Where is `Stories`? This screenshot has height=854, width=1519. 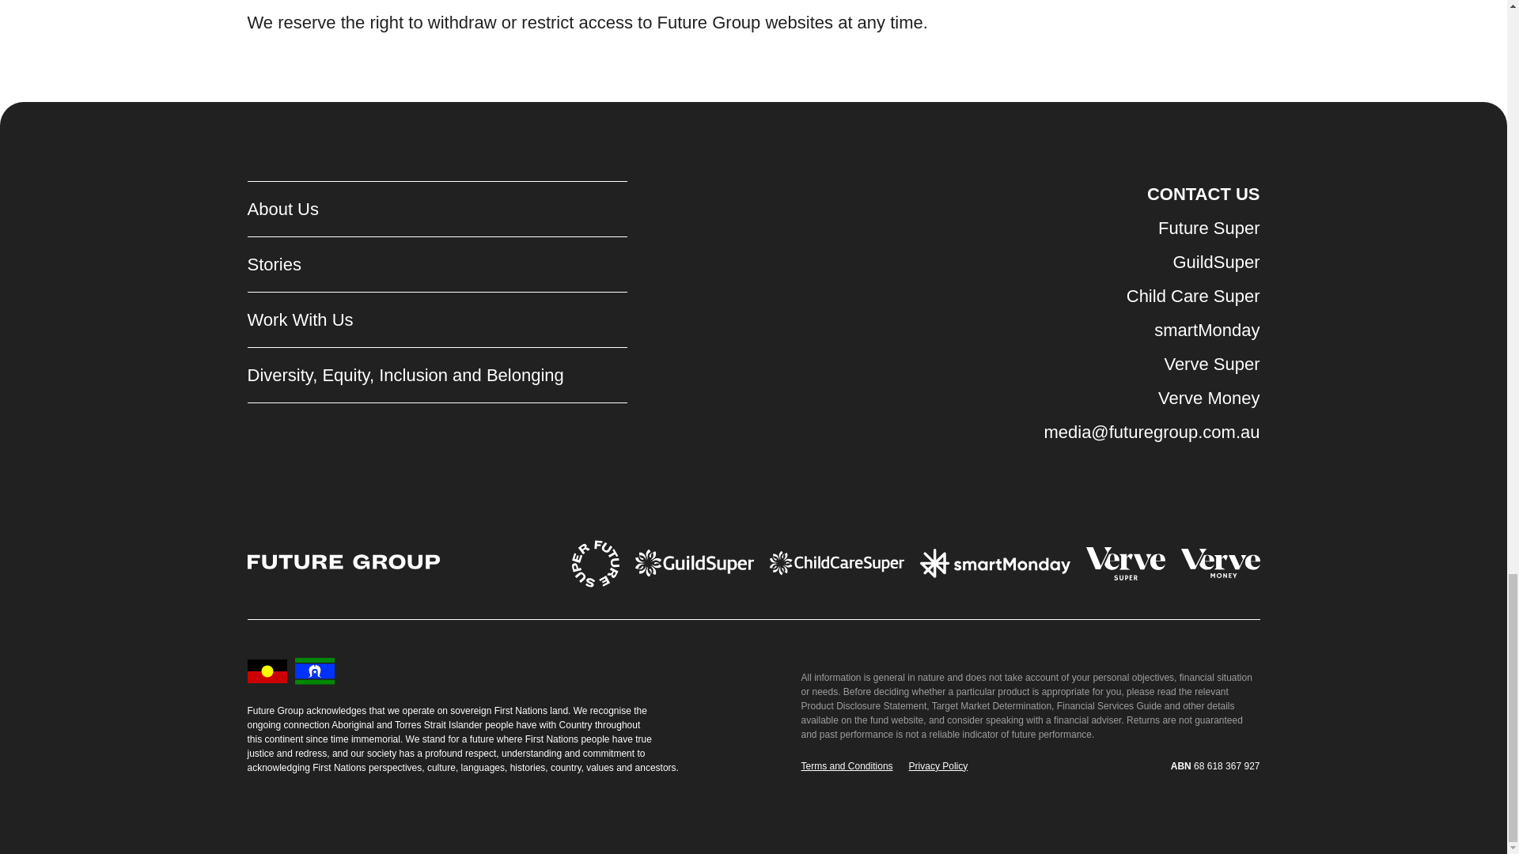 Stories is located at coordinates (405, 264).